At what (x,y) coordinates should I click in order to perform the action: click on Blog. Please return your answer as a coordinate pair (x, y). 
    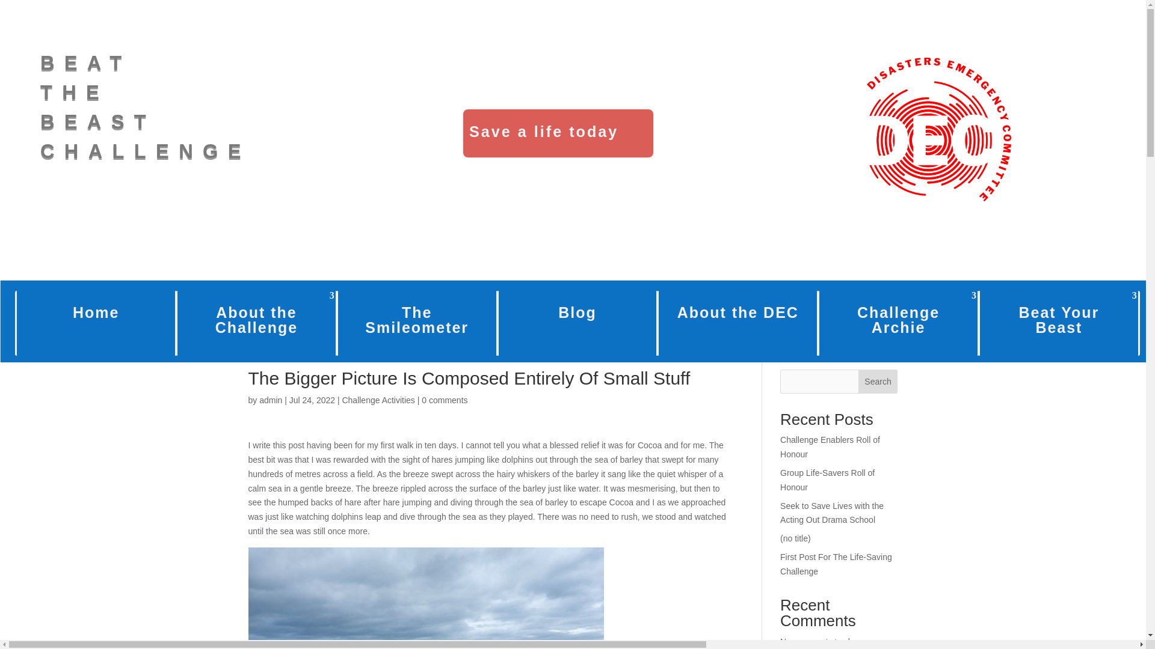
    Looking at the image, I should click on (256, 323).